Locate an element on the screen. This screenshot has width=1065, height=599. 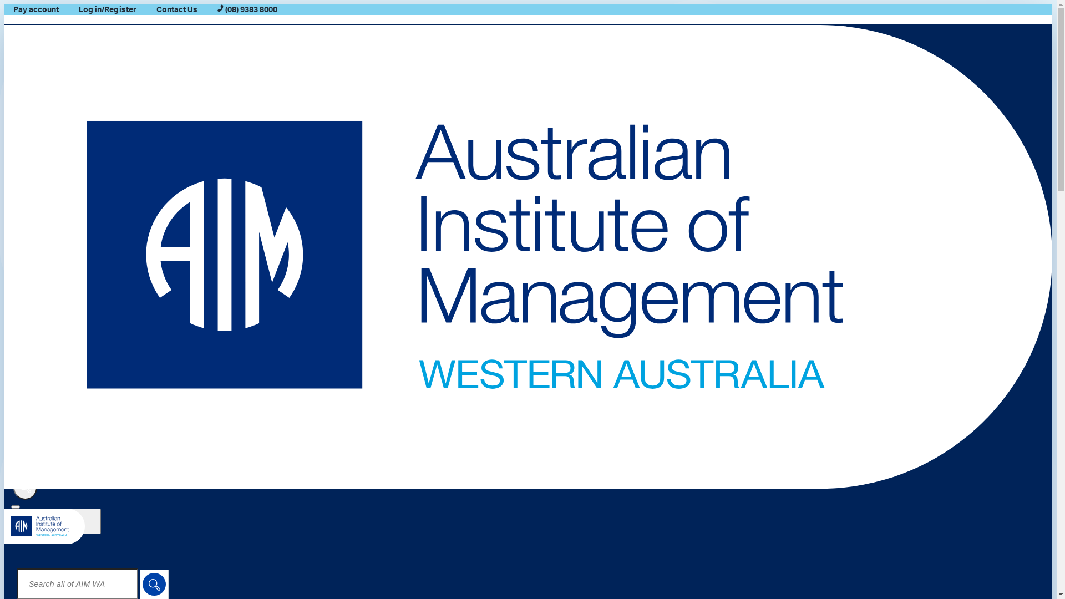
Professional Membership is located at coordinates (551, 253).